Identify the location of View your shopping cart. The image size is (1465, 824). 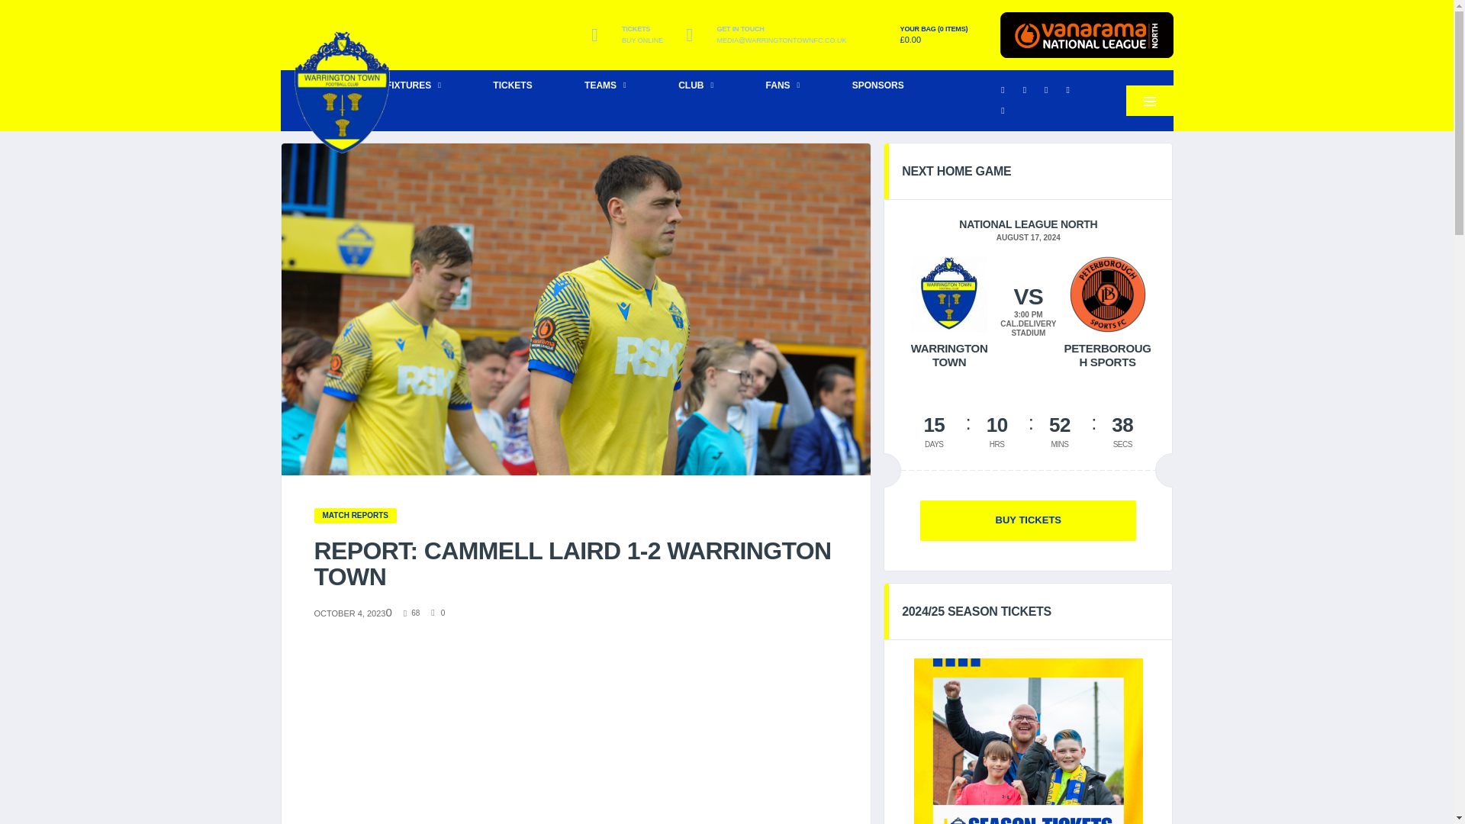
(934, 35).